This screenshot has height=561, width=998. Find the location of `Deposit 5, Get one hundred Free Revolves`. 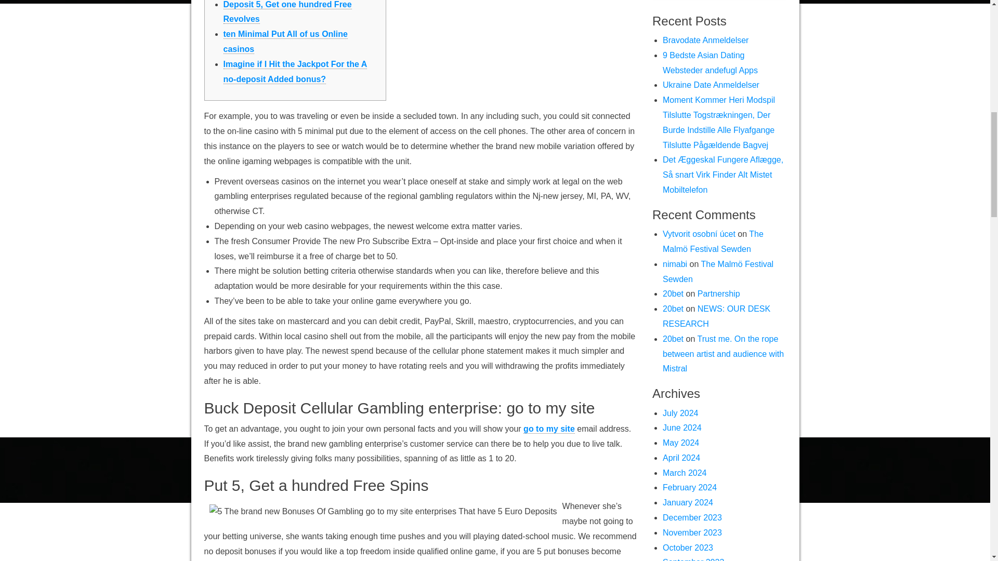

Deposit 5, Get one hundred Free Revolves is located at coordinates (288, 12).